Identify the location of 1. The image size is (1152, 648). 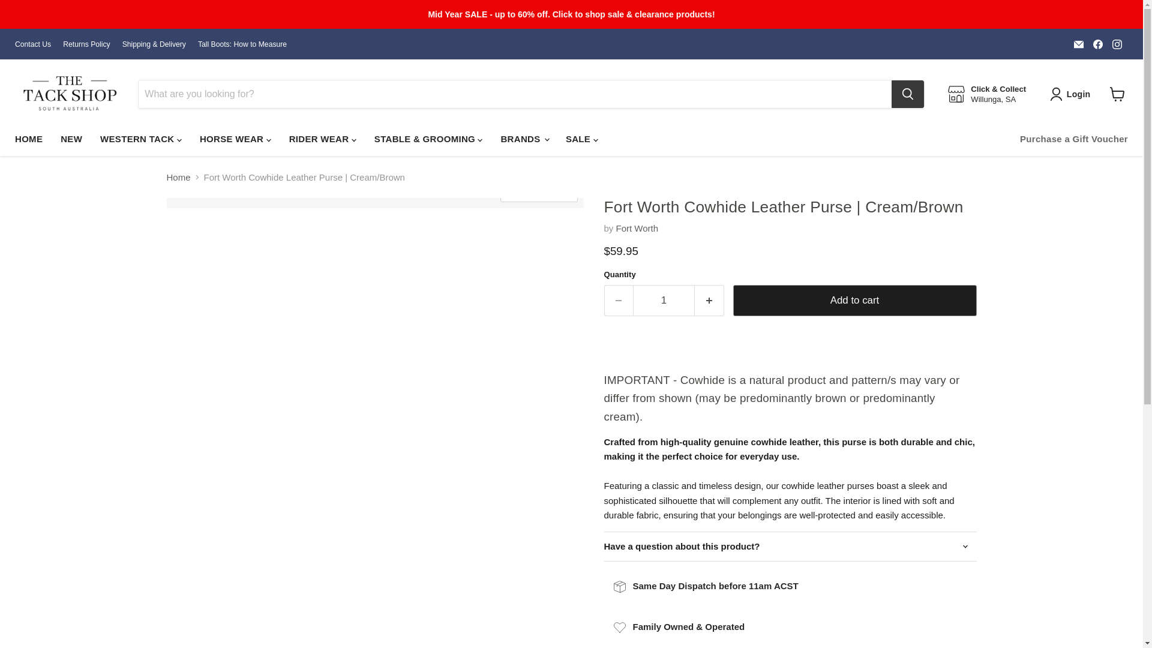
(664, 300).